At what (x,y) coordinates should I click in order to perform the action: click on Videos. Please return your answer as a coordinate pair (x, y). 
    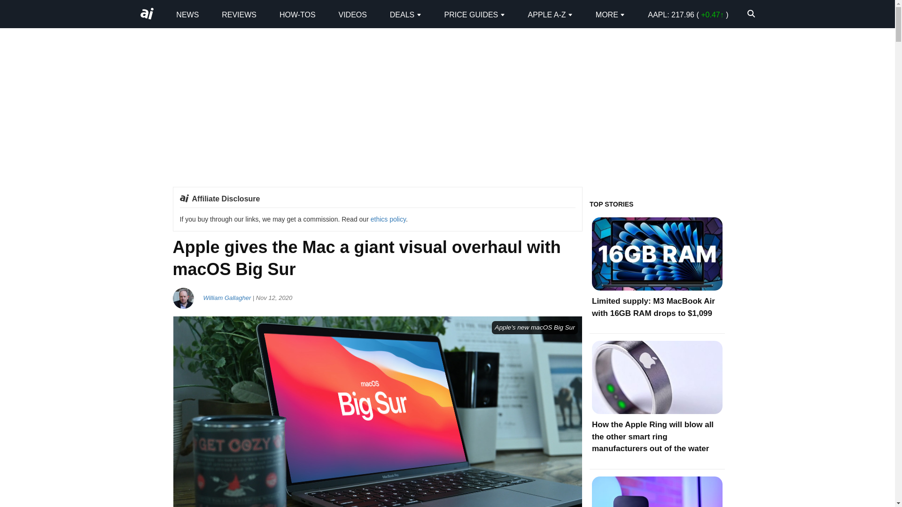
    Looking at the image, I should click on (352, 14).